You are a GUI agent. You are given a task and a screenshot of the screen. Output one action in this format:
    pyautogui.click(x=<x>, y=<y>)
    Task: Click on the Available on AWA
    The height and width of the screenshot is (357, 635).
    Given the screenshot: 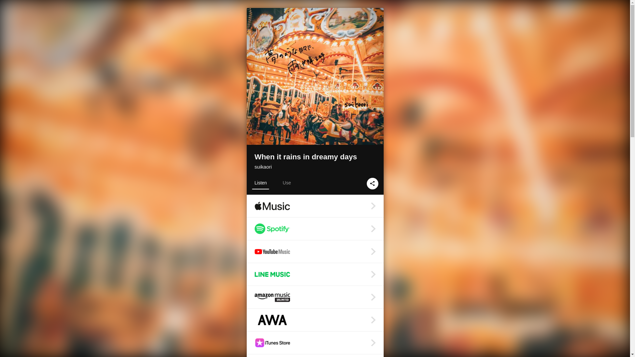 What is the action you would take?
    pyautogui.click(x=315, y=320)
    